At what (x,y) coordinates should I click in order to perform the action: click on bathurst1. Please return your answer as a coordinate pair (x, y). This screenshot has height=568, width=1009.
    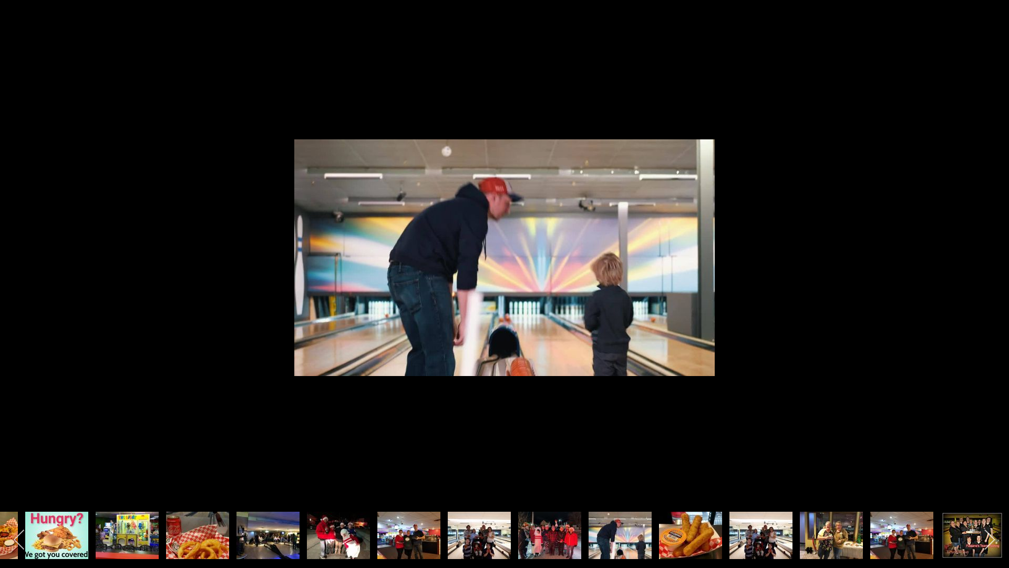
    Looking at the image, I should click on (619, 179).